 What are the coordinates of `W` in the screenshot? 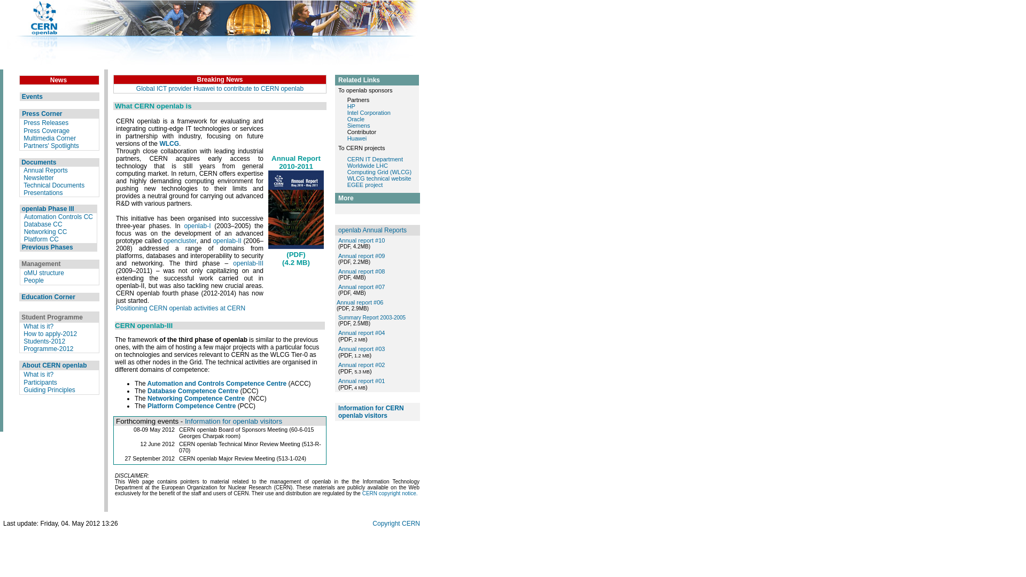 It's located at (27, 375).